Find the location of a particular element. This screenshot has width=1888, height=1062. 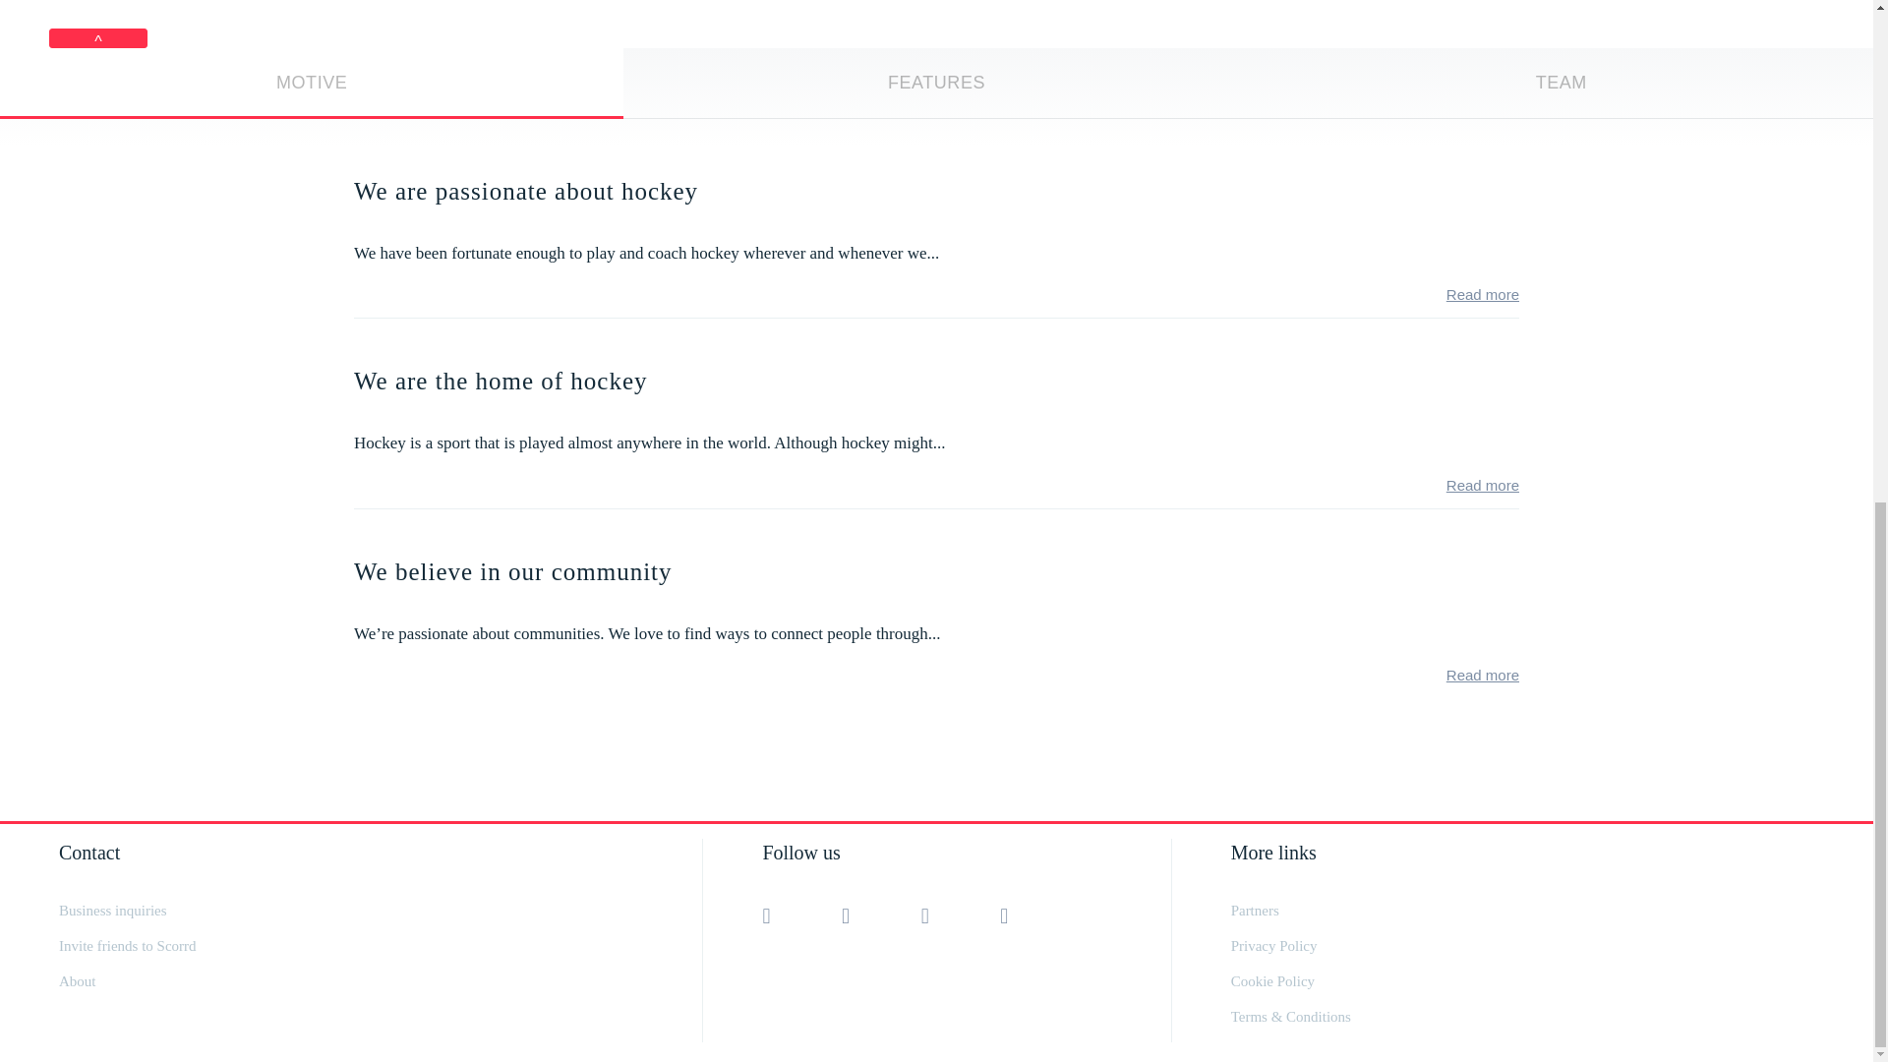

MOTIVE is located at coordinates (311, 83).